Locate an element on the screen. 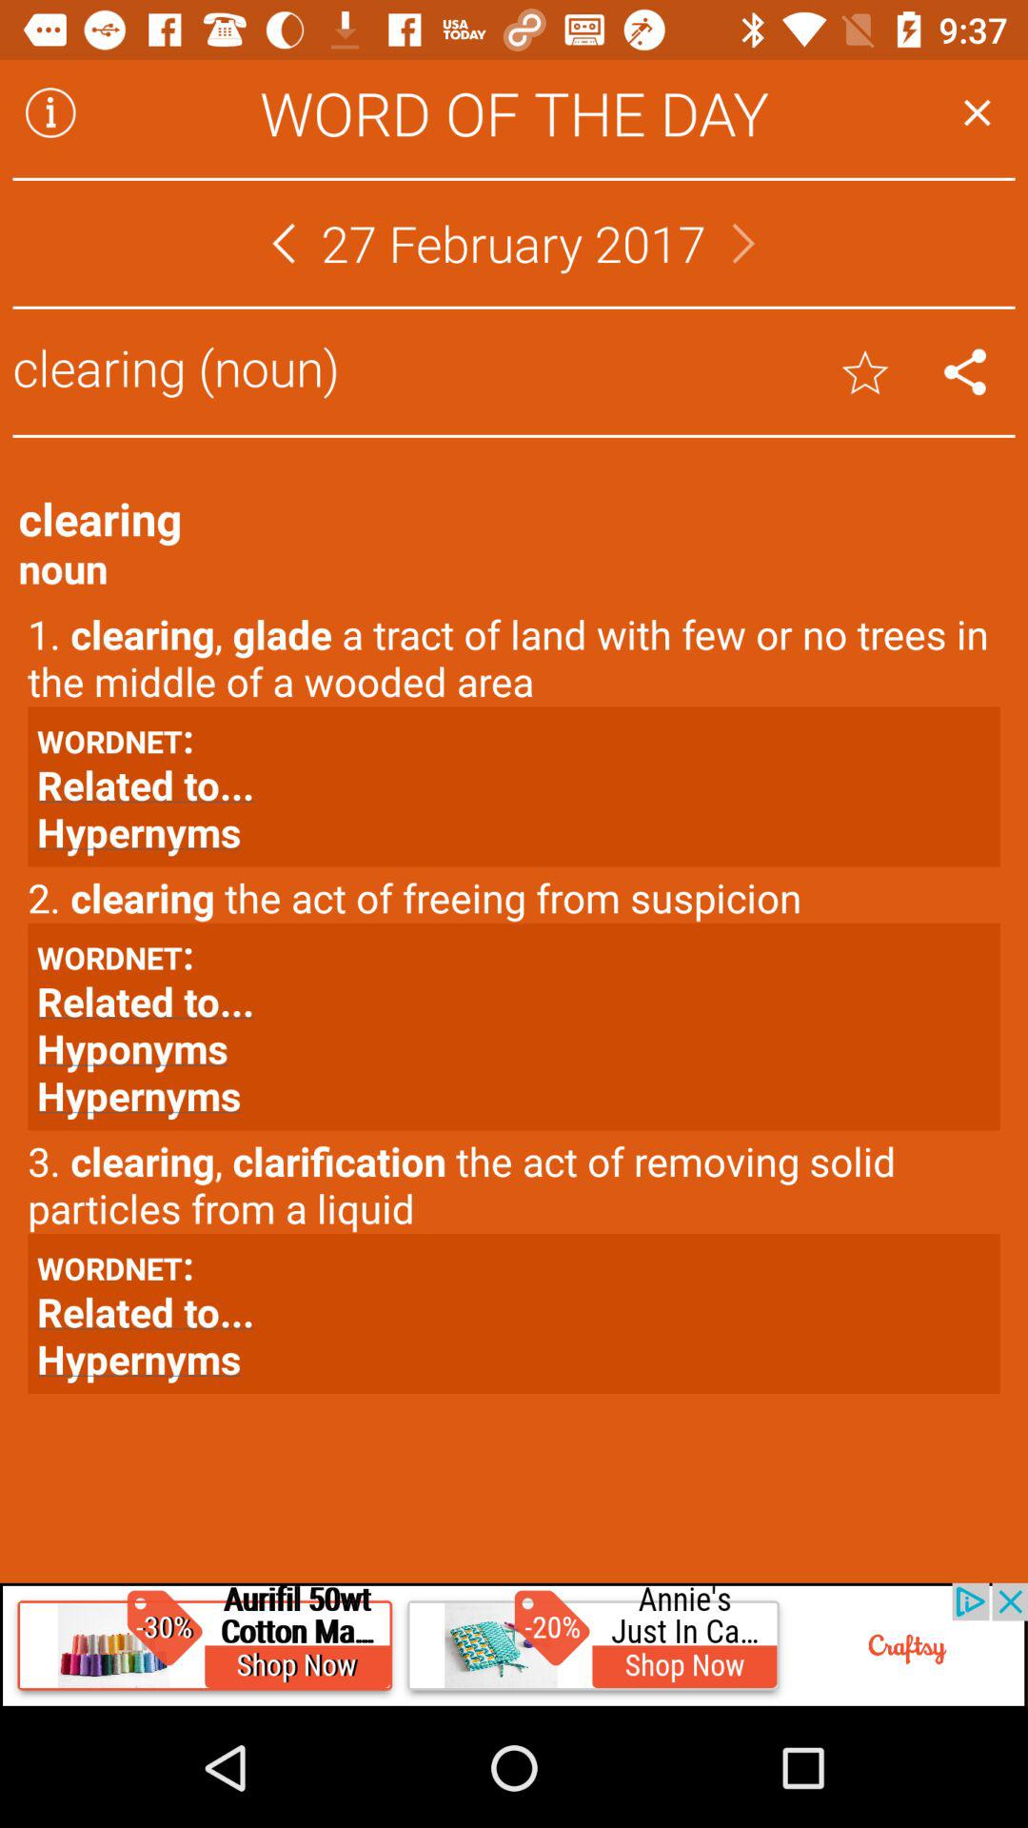 This screenshot has width=1028, height=1828. make favorite is located at coordinates (864, 371).